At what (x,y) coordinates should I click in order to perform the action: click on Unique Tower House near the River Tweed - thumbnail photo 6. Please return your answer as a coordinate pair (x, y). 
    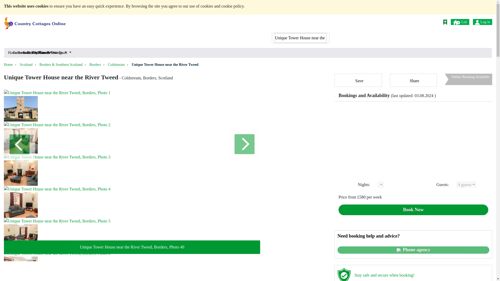
    Looking at the image, I should click on (21, 269).